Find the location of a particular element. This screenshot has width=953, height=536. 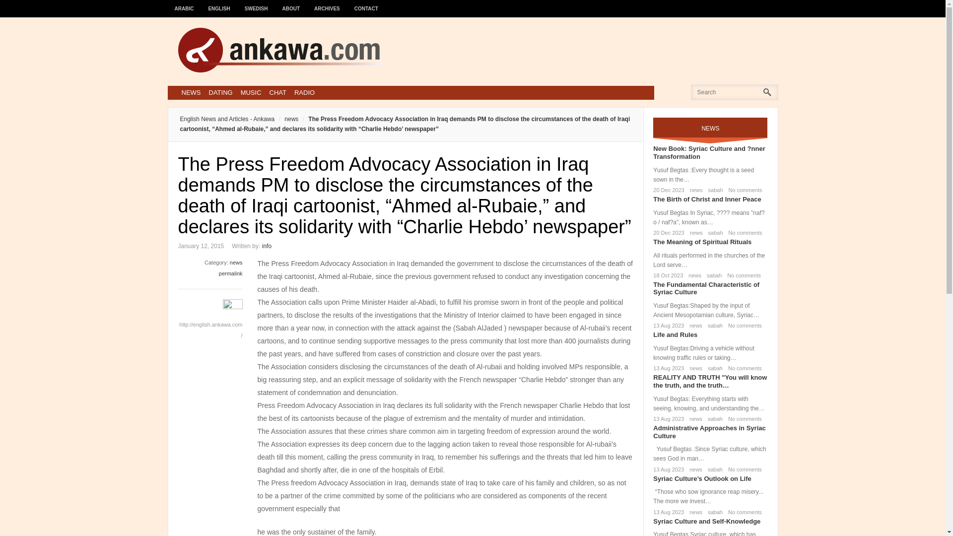

No comments is located at coordinates (744, 190).